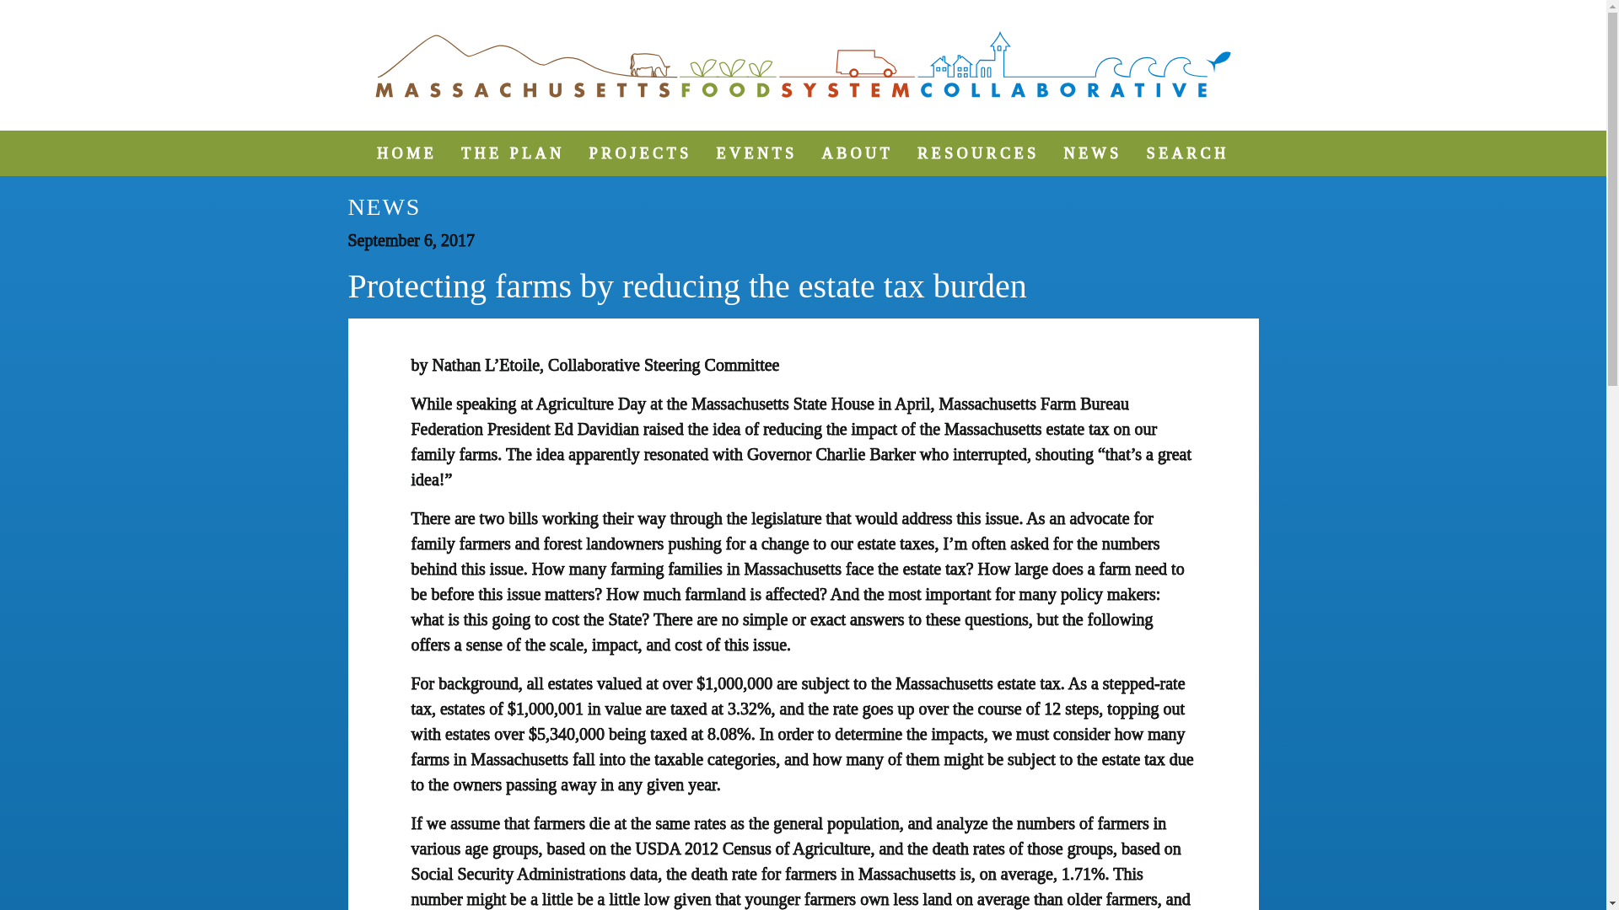  Describe the element at coordinates (641, 153) in the screenshot. I see `PROJECTS` at that location.